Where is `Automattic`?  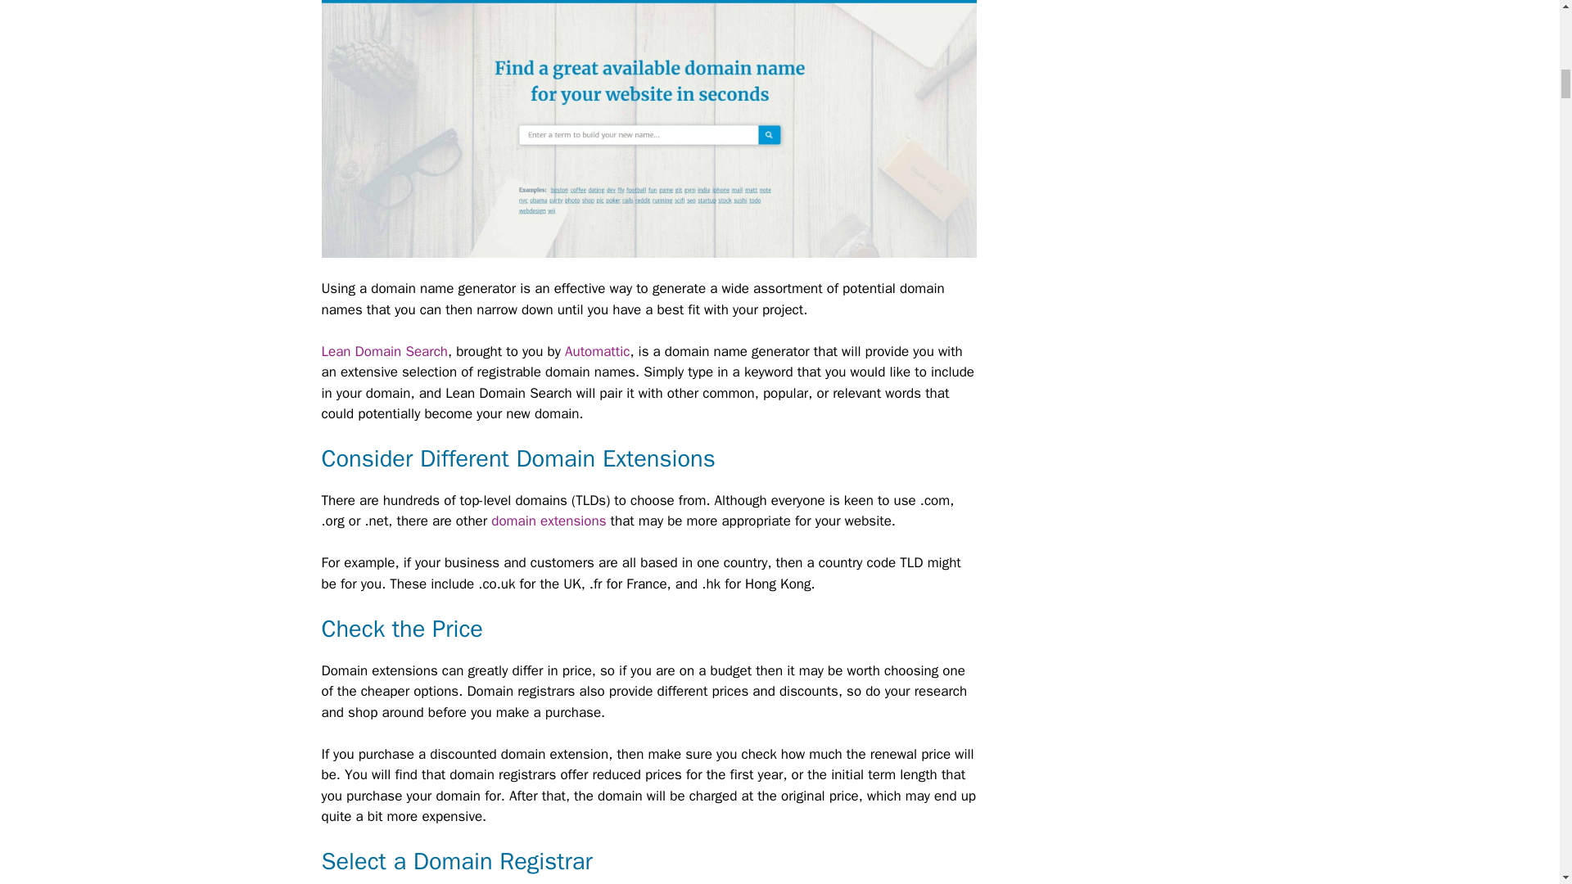 Automattic is located at coordinates (597, 351).